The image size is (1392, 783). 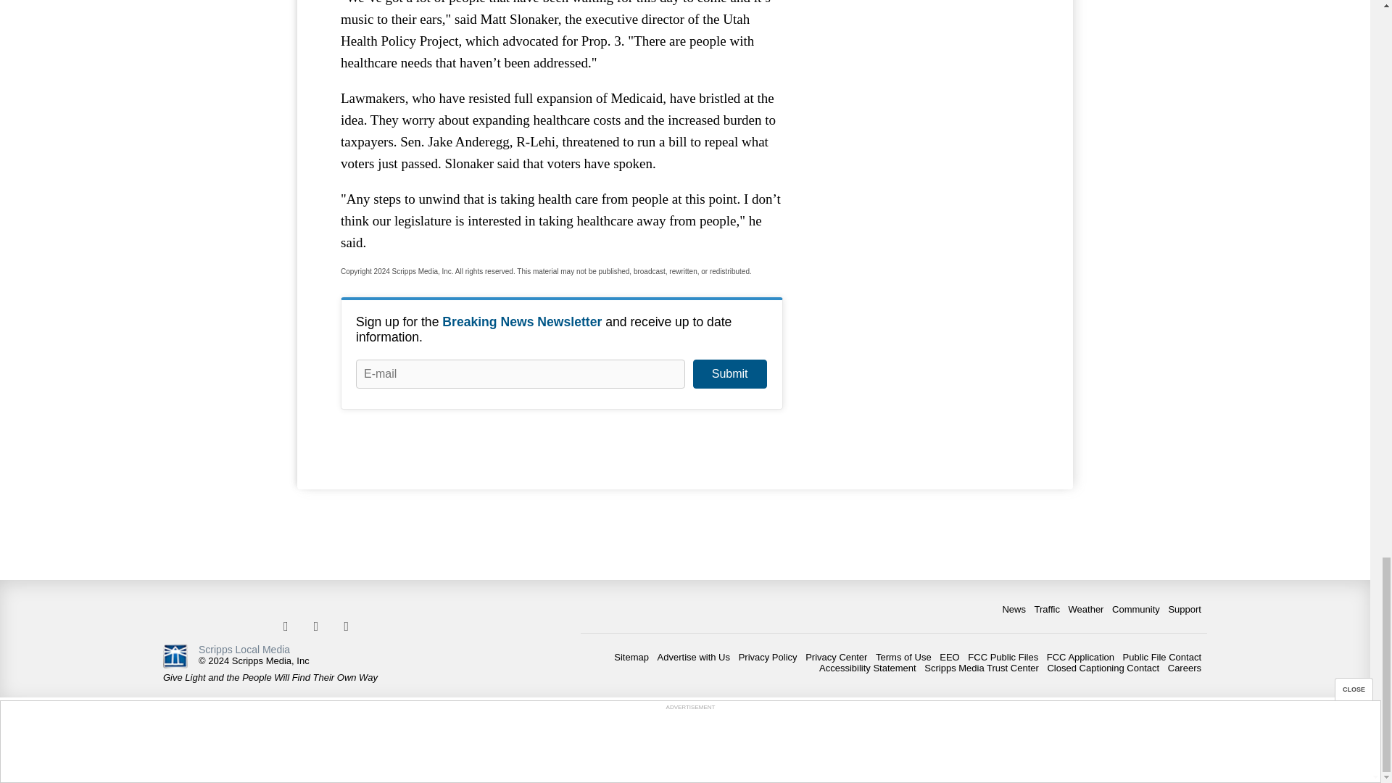 What do you see at coordinates (729, 373) in the screenshot?
I see `Submit` at bounding box center [729, 373].